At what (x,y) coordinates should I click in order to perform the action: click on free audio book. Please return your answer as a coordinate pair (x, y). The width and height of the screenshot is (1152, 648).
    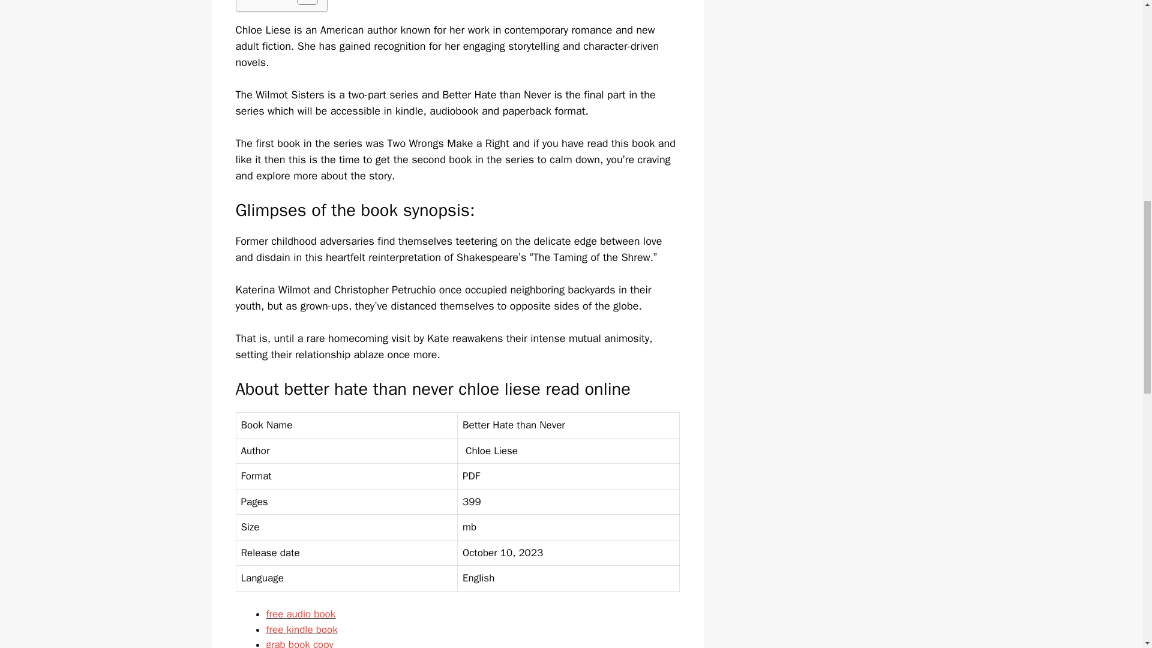
    Looking at the image, I should click on (301, 614).